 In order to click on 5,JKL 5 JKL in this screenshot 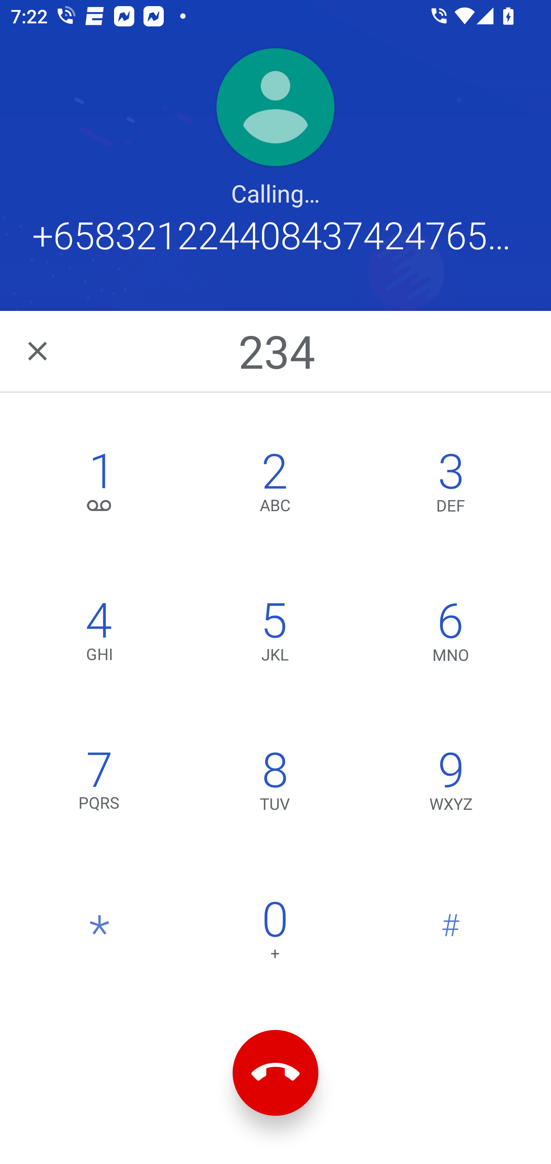, I will do `click(275, 636)`.